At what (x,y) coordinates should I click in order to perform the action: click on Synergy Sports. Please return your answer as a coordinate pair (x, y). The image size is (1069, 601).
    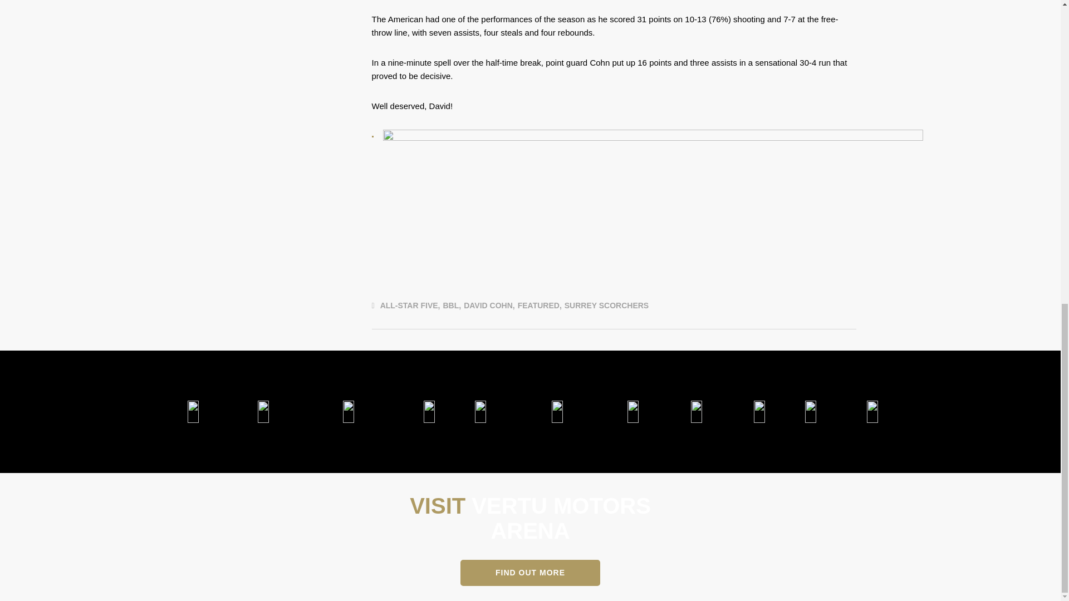
    Looking at the image, I should click on (759, 412).